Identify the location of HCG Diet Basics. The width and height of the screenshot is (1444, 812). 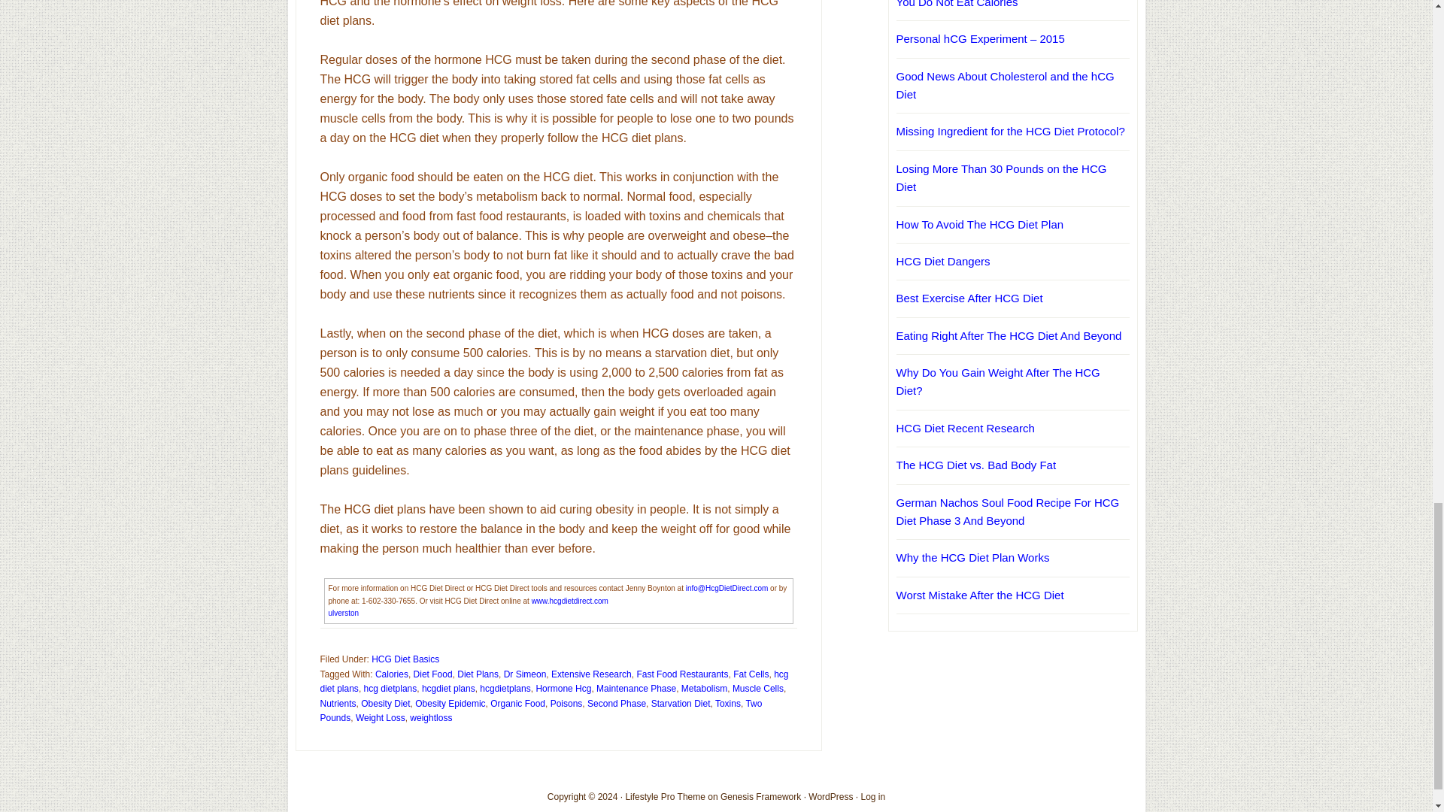
(405, 659).